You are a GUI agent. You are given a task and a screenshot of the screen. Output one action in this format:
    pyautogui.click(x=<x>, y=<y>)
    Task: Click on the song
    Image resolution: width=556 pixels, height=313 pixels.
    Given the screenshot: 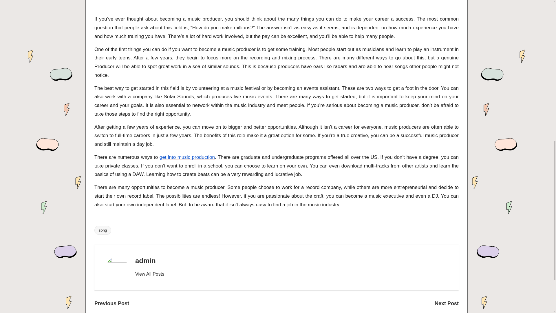 What is the action you would take?
    pyautogui.click(x=103, y=230)
    